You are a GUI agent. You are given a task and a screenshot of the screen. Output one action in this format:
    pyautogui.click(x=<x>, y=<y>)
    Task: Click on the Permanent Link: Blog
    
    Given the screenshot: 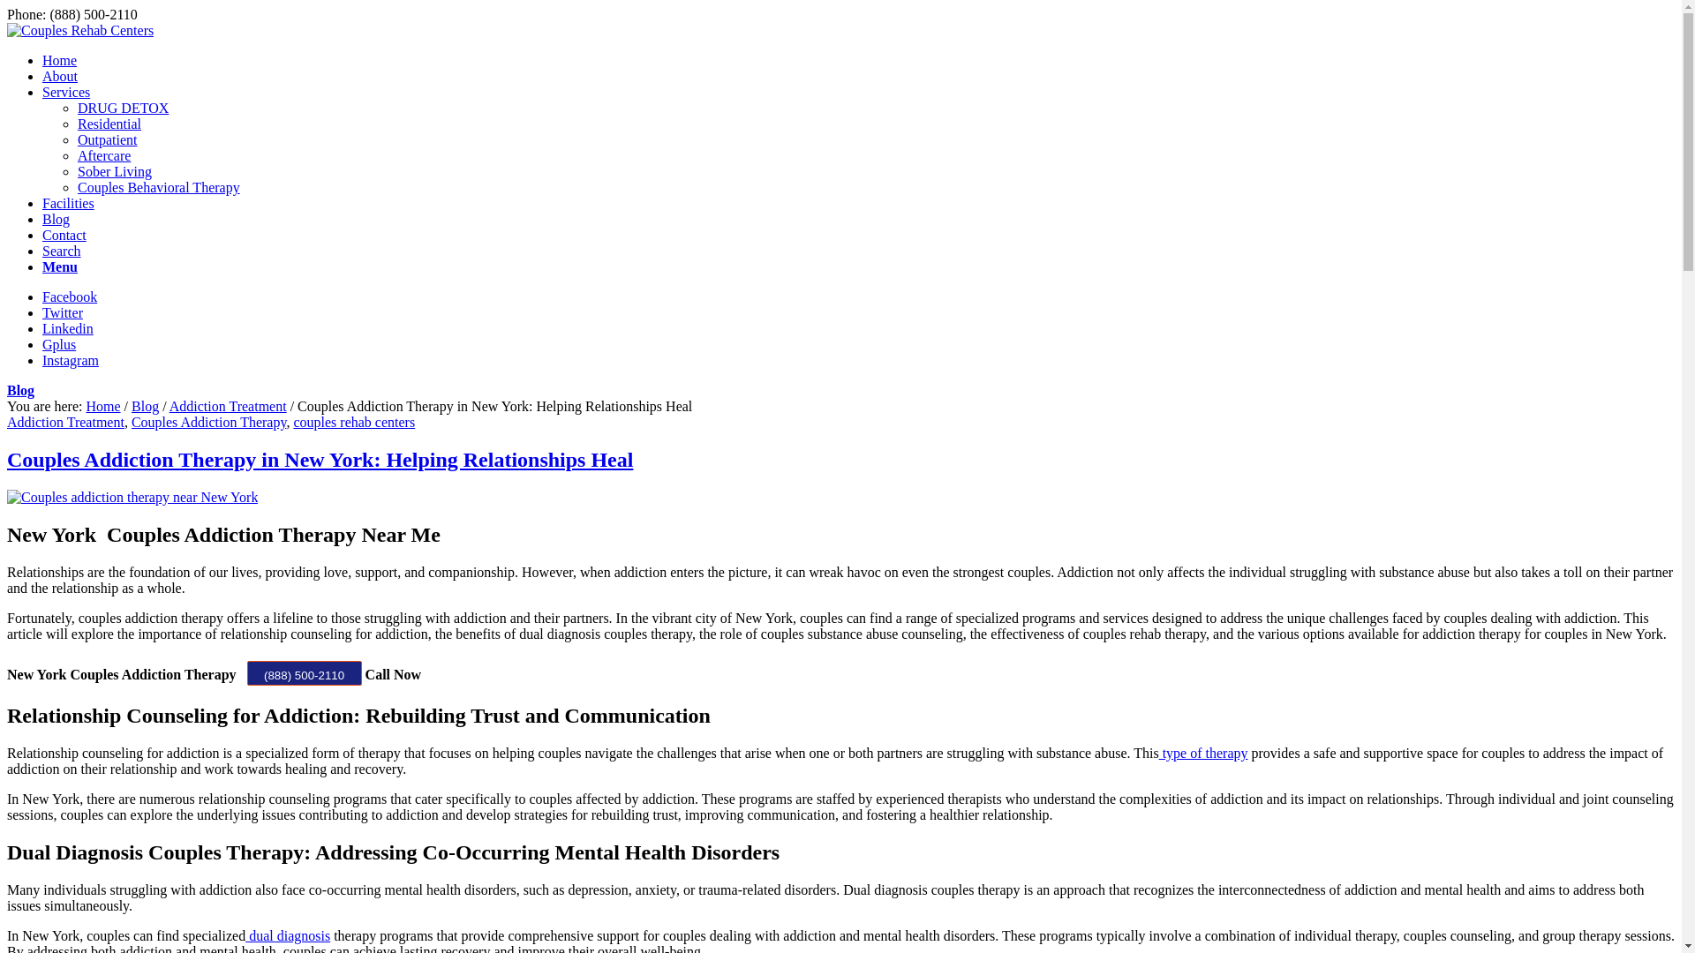 What is the action you would take?
    pyautogui.click(x=19, y=390)
    